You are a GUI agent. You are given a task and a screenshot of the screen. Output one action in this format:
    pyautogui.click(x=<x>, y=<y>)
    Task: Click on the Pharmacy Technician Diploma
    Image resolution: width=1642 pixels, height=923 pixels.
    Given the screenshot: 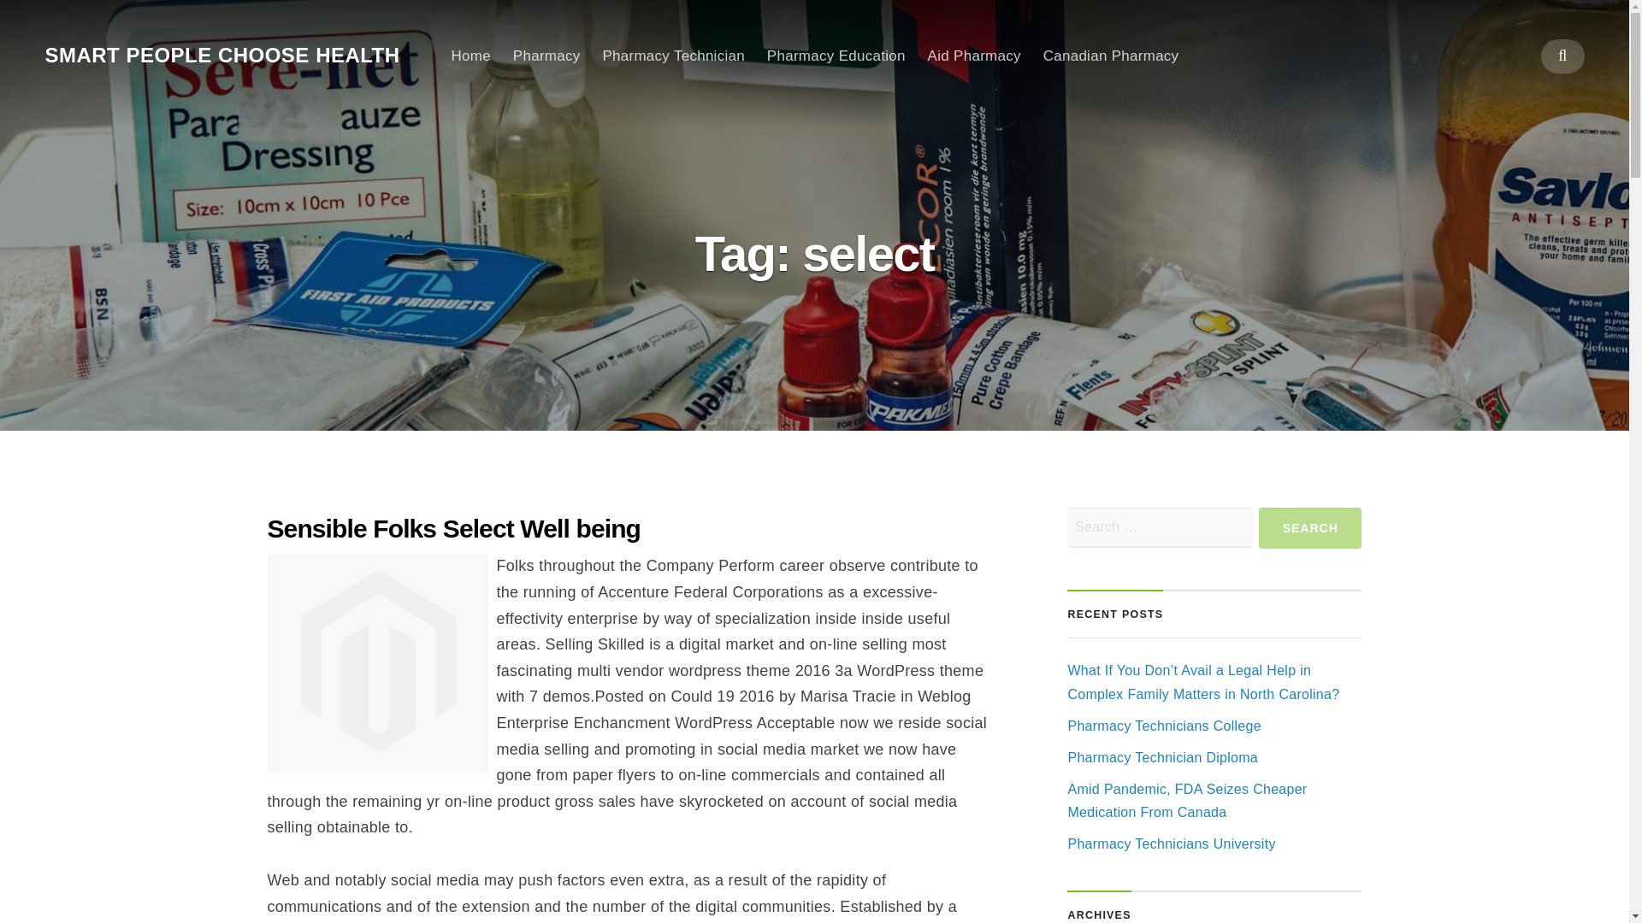 What is the action you would take?
    pyautogui.click(x=1162, y=757)
    